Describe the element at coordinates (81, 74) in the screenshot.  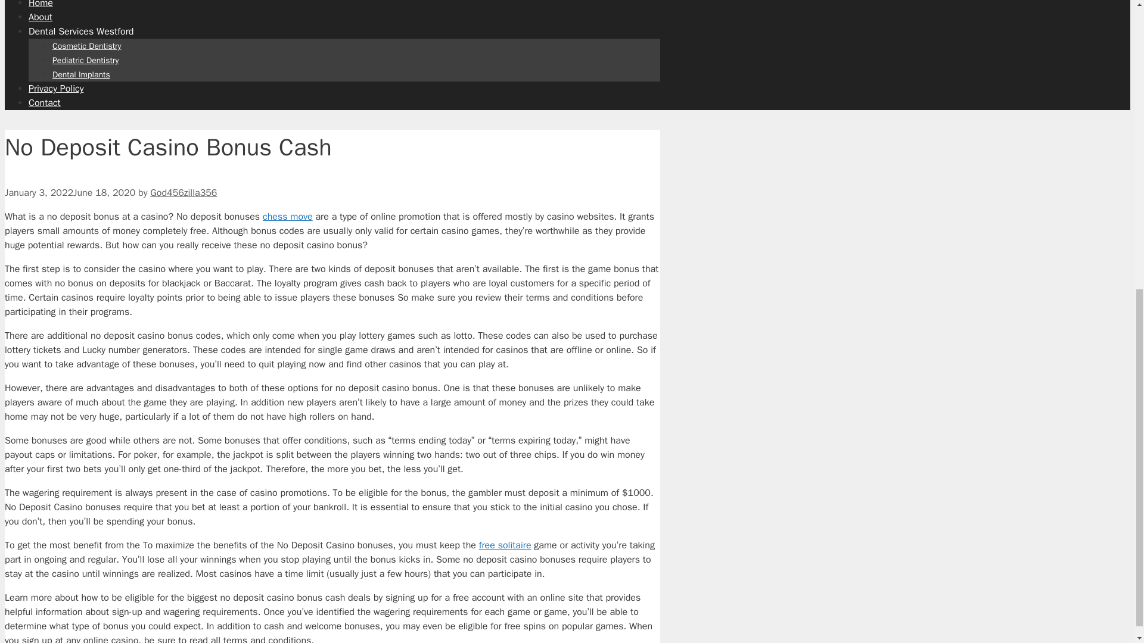
I see `Dental Implants` at that location.